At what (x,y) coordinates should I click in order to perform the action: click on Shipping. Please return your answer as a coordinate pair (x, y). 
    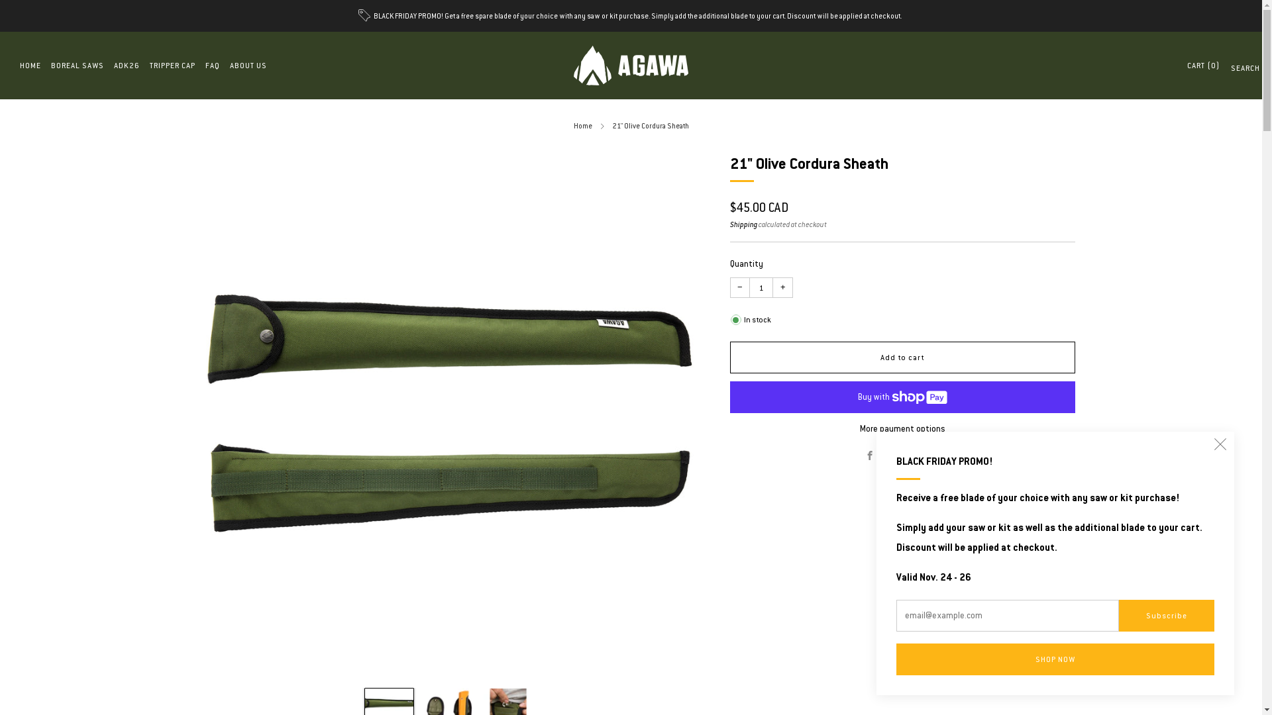
    Looking at the image, I should click on (743, 224).